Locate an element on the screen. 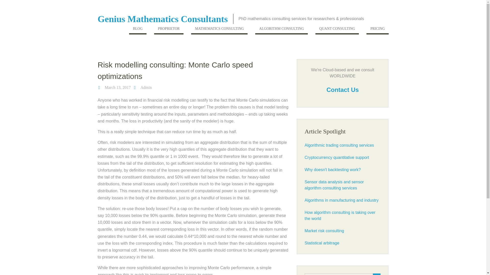 This screenshot has height=275, width=490. PRICING is located at coordinates (377, 30).